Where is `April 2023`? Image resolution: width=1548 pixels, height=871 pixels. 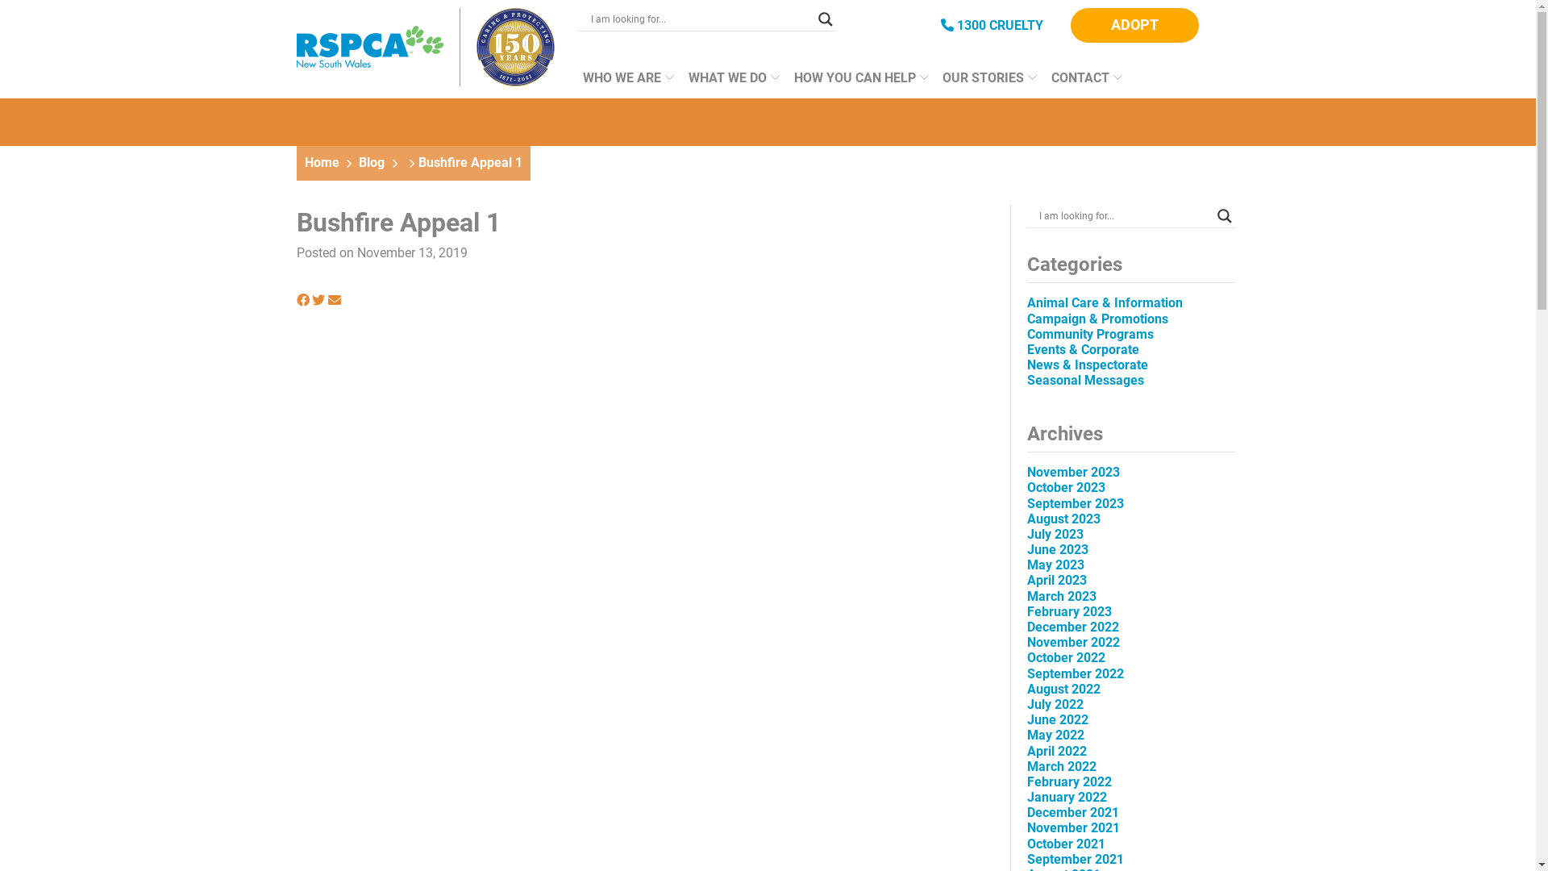
April 2023 is located at coordinates (1057, 581).